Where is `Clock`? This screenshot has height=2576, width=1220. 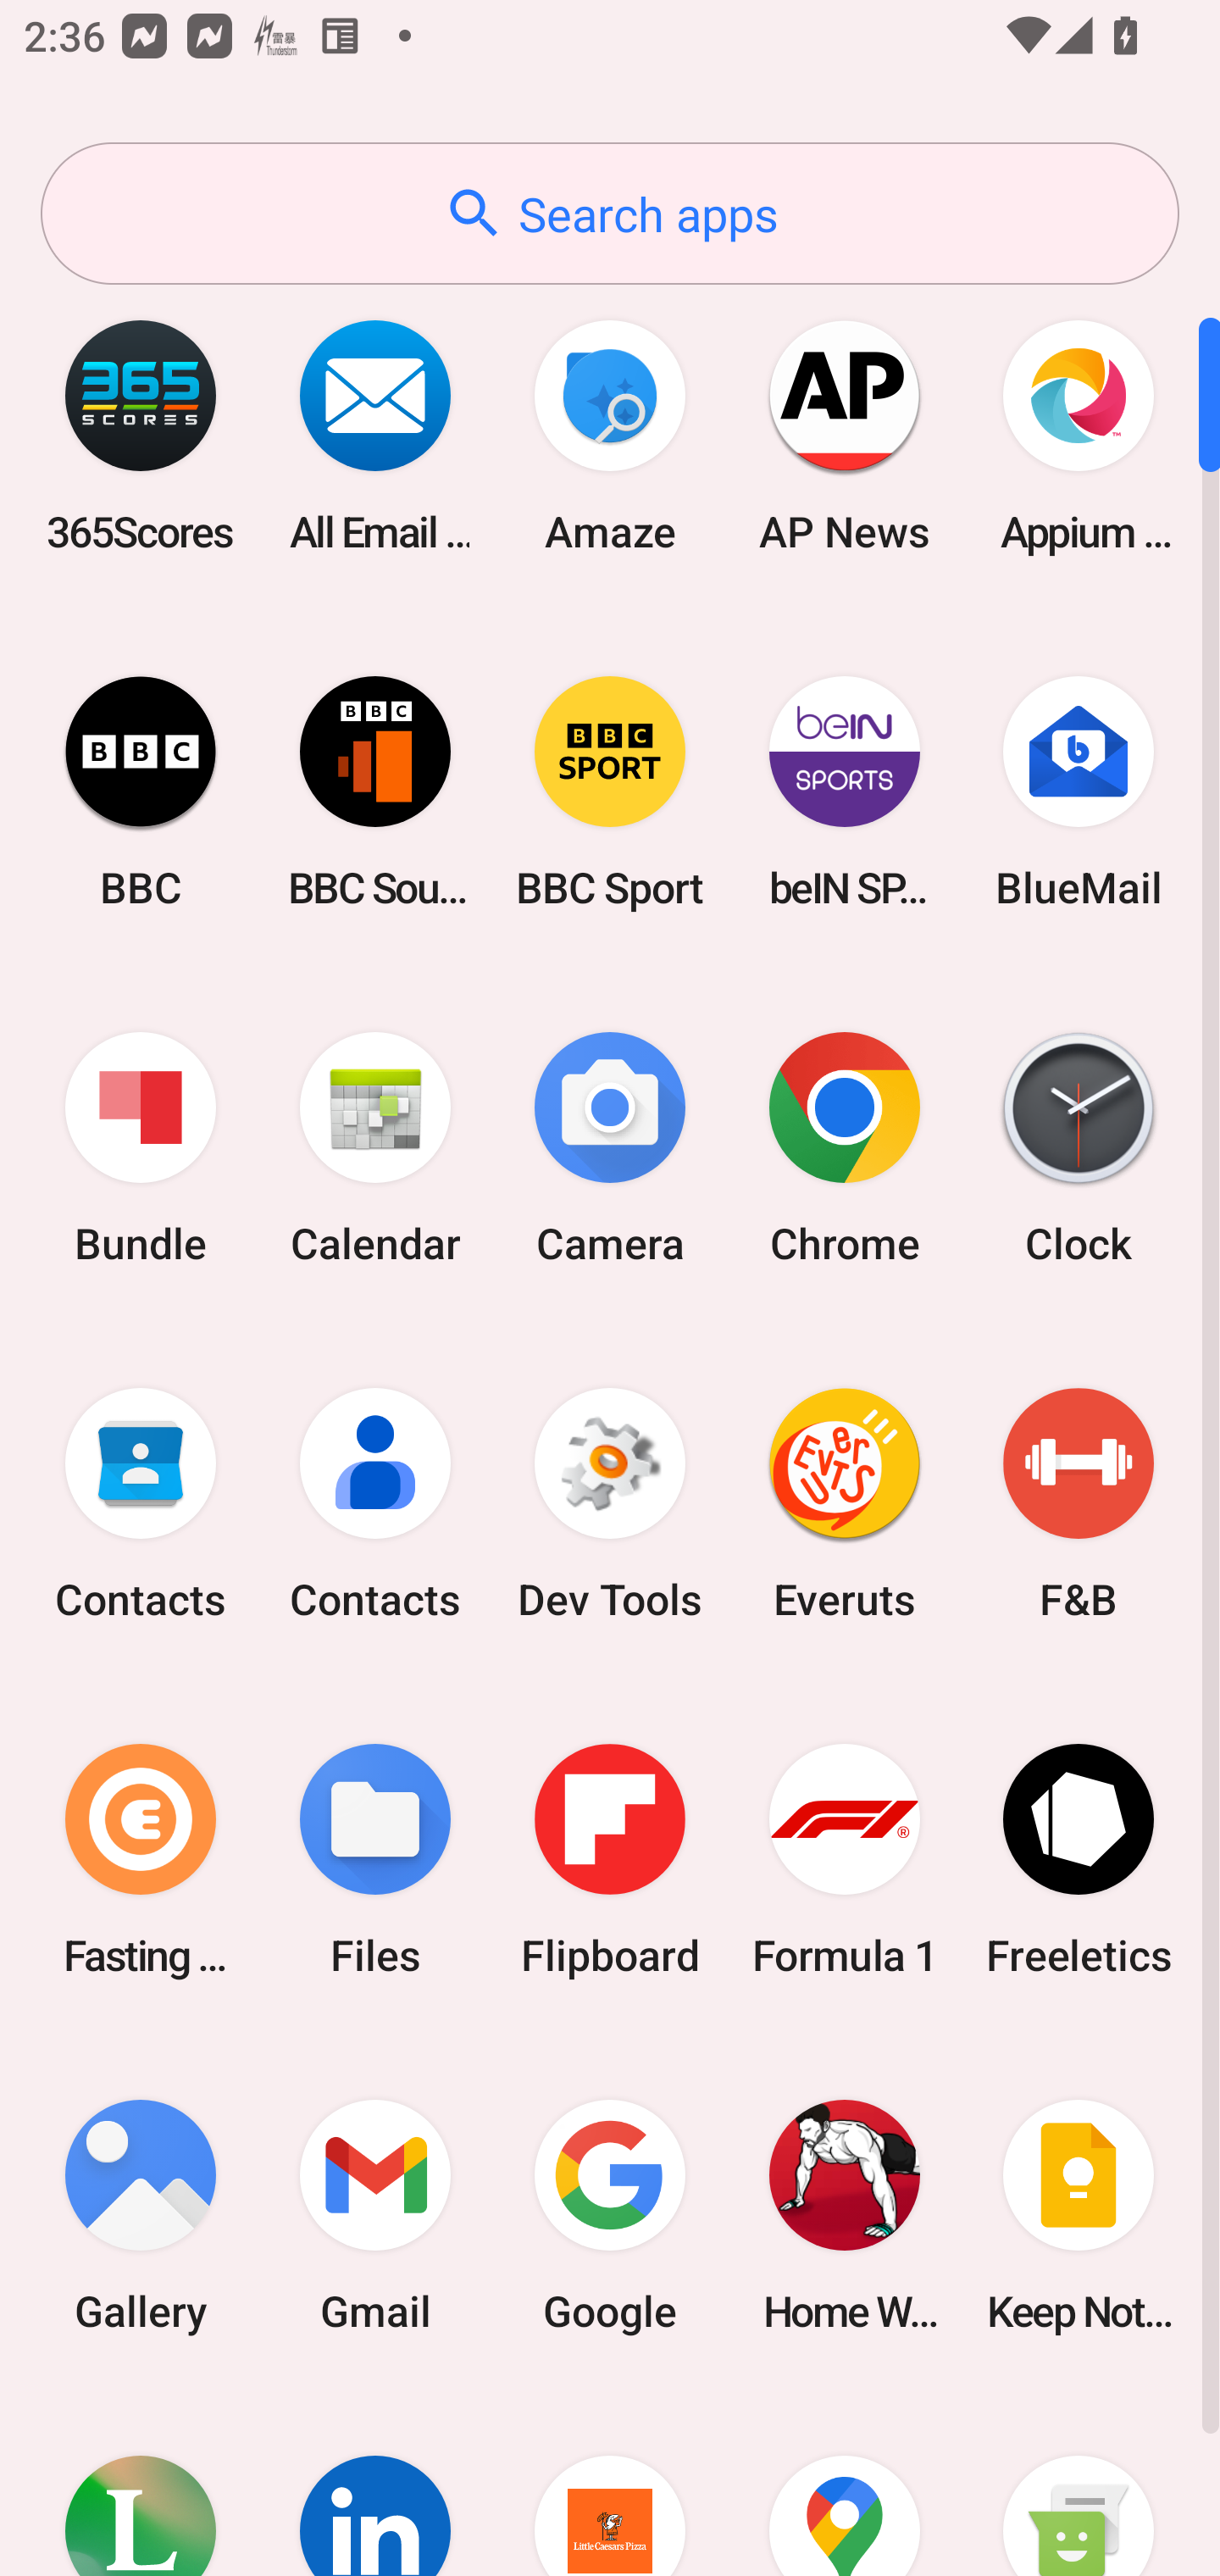 Clock is located at coordinates (1079, 1149).